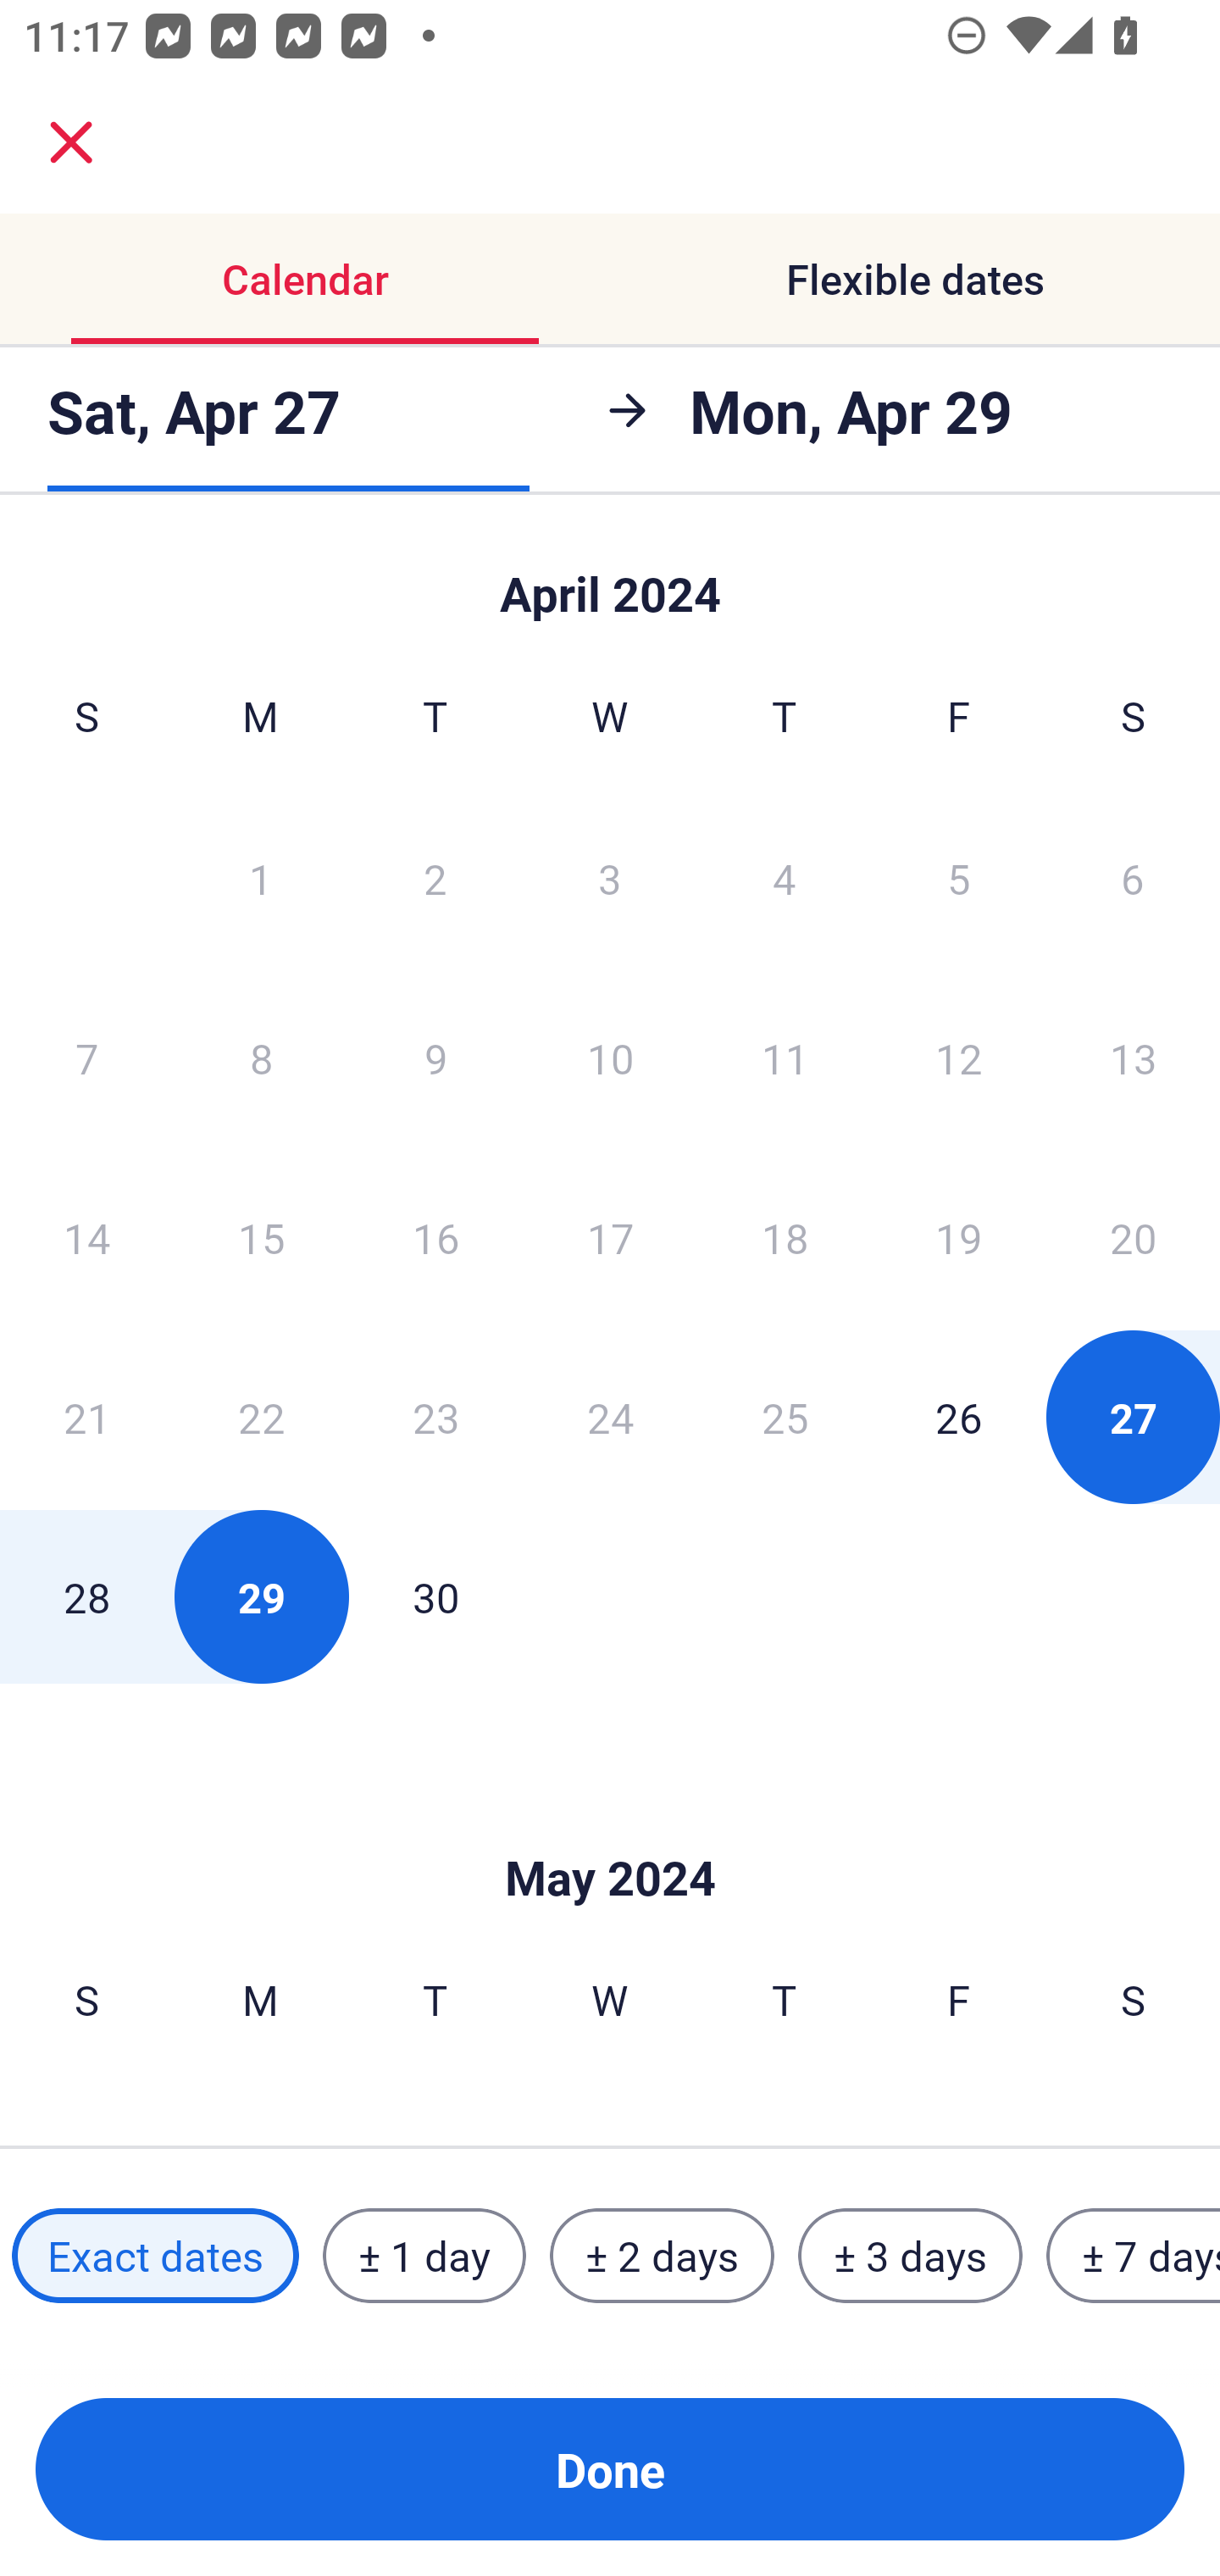  Describe the element at coordinates (261, 1237) in the screenshot. I see `15 Monday, April 15, 2024` at that location.